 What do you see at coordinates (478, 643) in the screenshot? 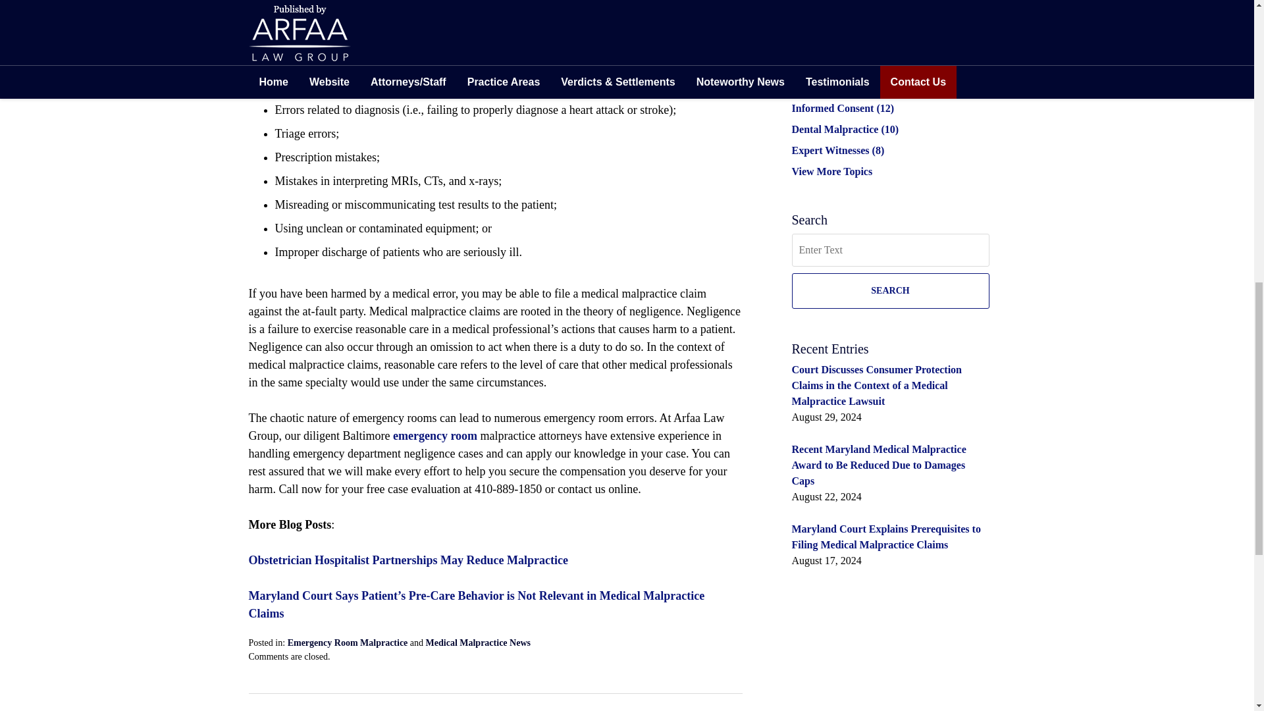
I see `View all posts in Medical Malpractice News` at bounding box center [478, 643].